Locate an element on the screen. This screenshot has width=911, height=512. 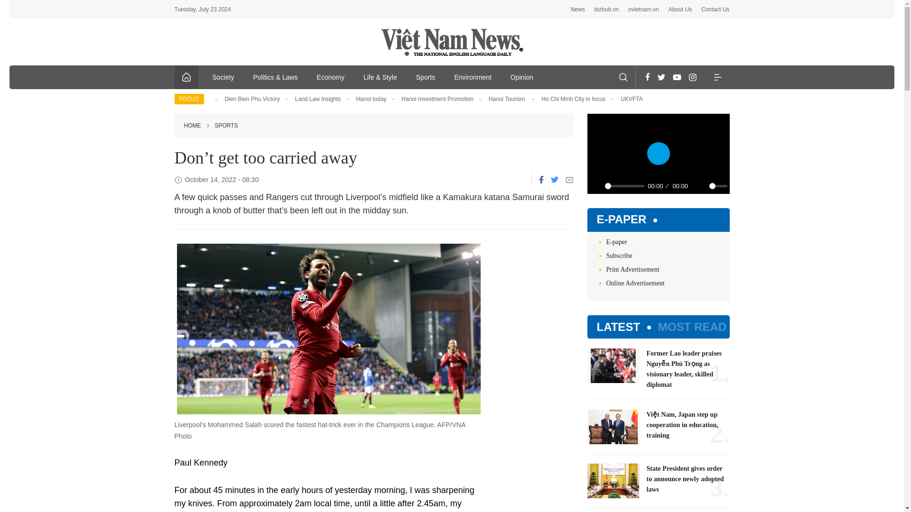
Instagram is located at coordinates (693, 77).